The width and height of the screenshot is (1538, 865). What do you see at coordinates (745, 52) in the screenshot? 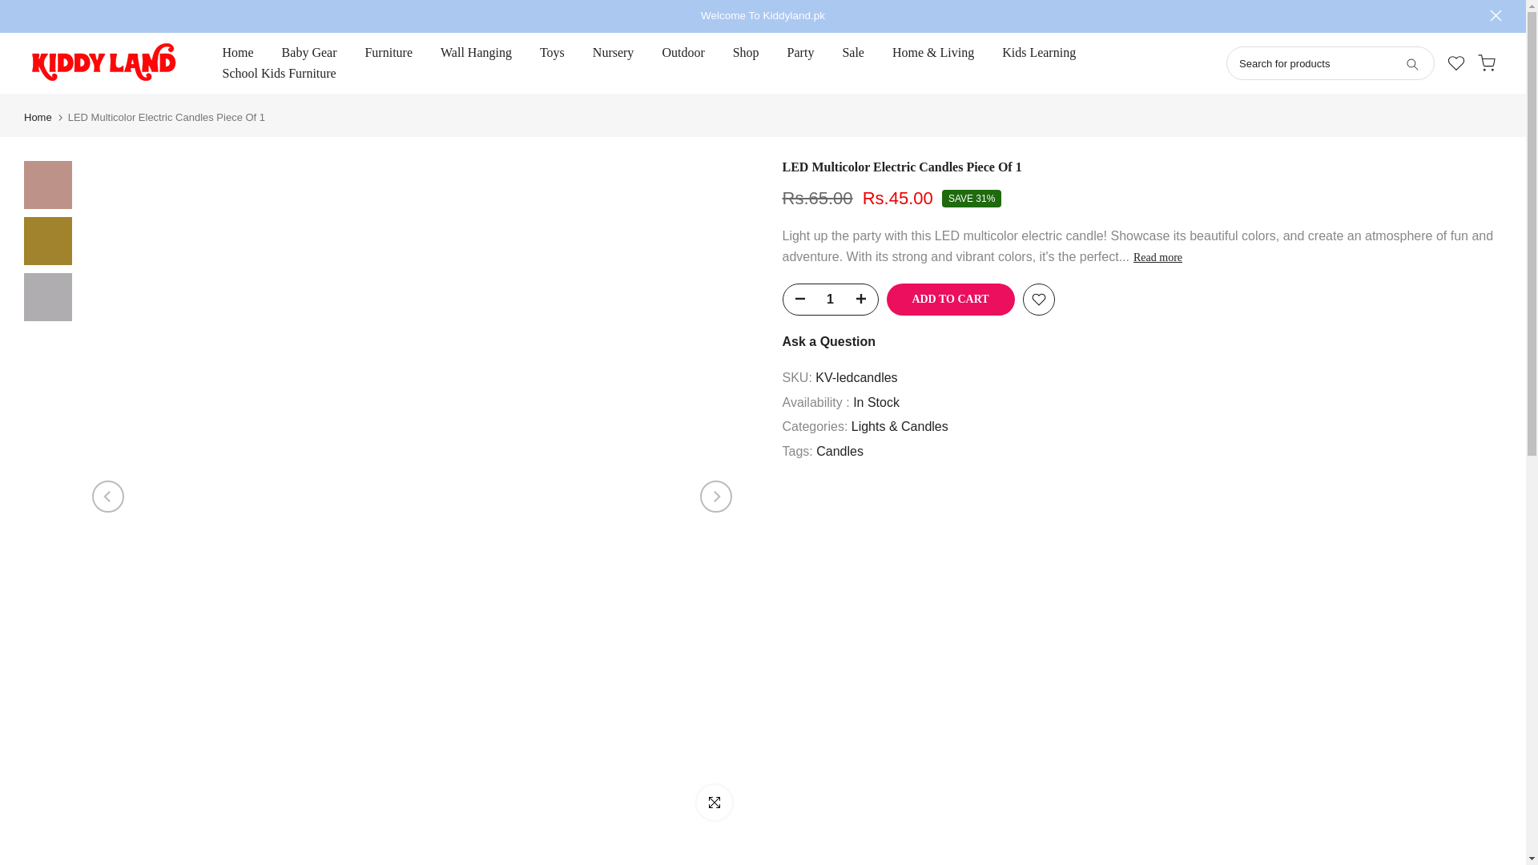
I see `Shop` at bounding box center [745, 52].